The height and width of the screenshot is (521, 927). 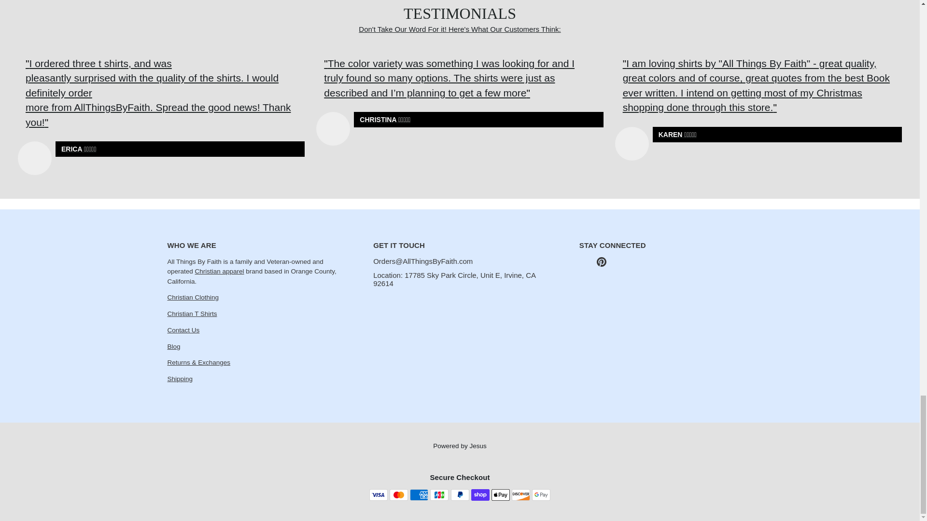 I want to click on JCB, so click(x=439, y=495).